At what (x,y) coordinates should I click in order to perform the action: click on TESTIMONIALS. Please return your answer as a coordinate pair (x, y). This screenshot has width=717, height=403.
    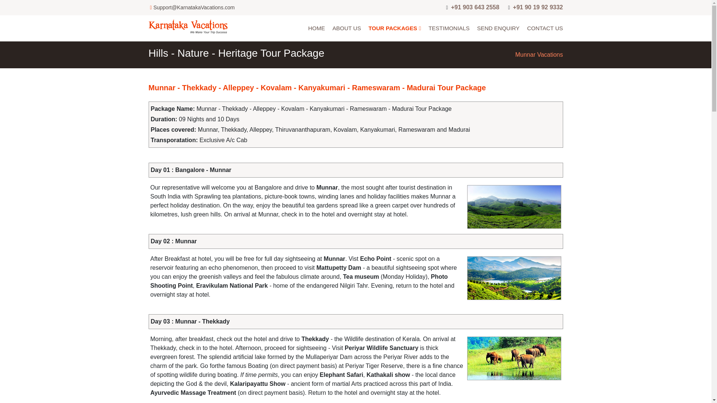
    Looking at the image, I should click on (449, 28).